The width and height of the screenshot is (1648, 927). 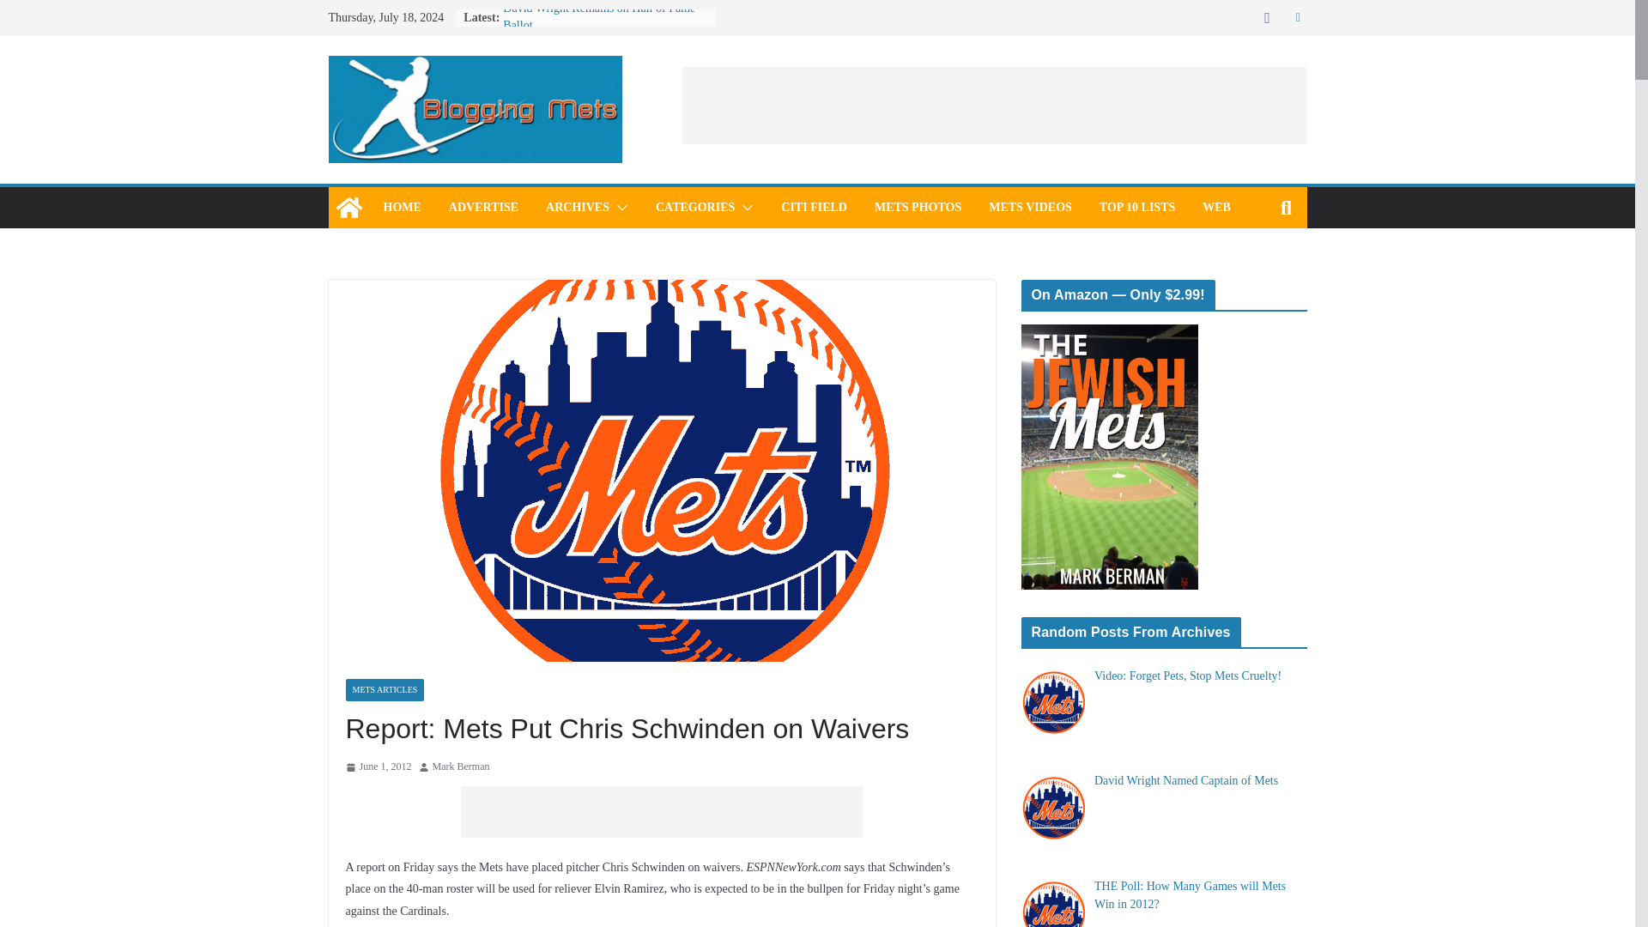 I want to click on HOME, so click(x=401, y=207).